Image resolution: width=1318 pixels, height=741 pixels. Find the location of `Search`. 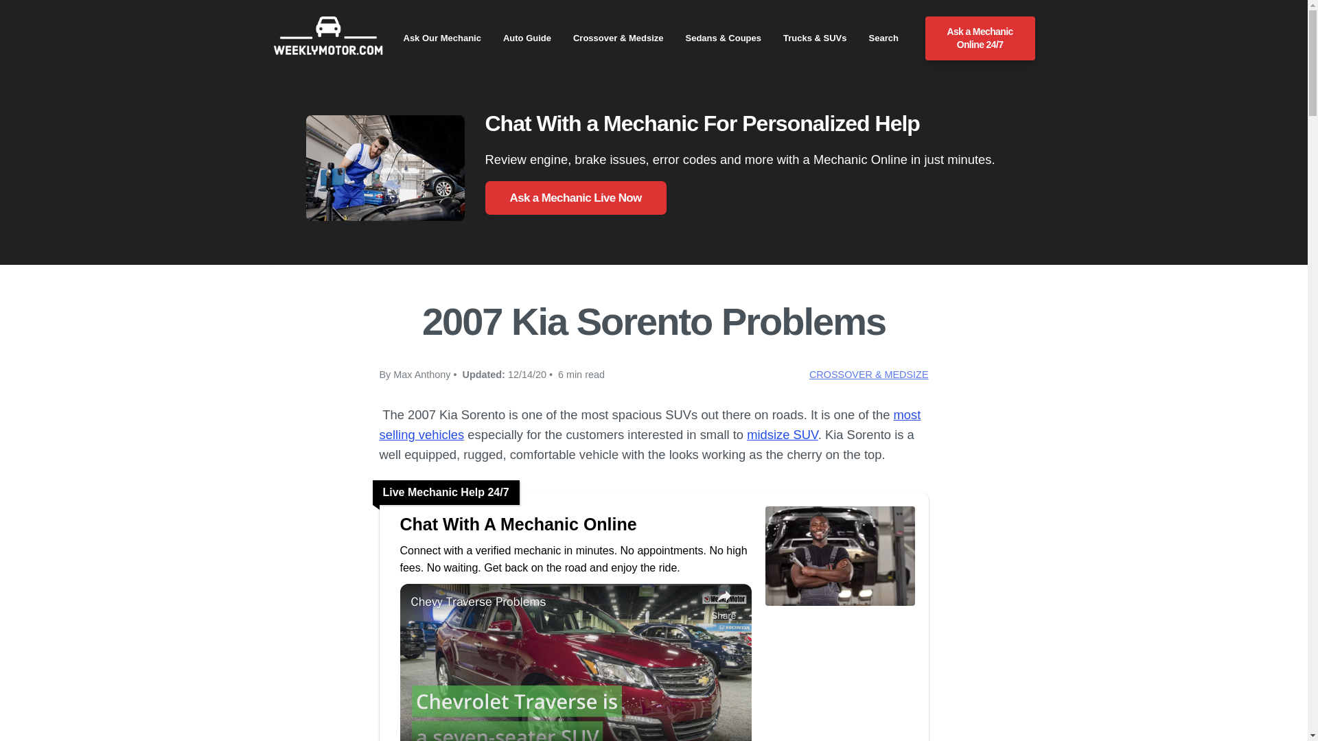

Search is located at coordinates (883, 38).